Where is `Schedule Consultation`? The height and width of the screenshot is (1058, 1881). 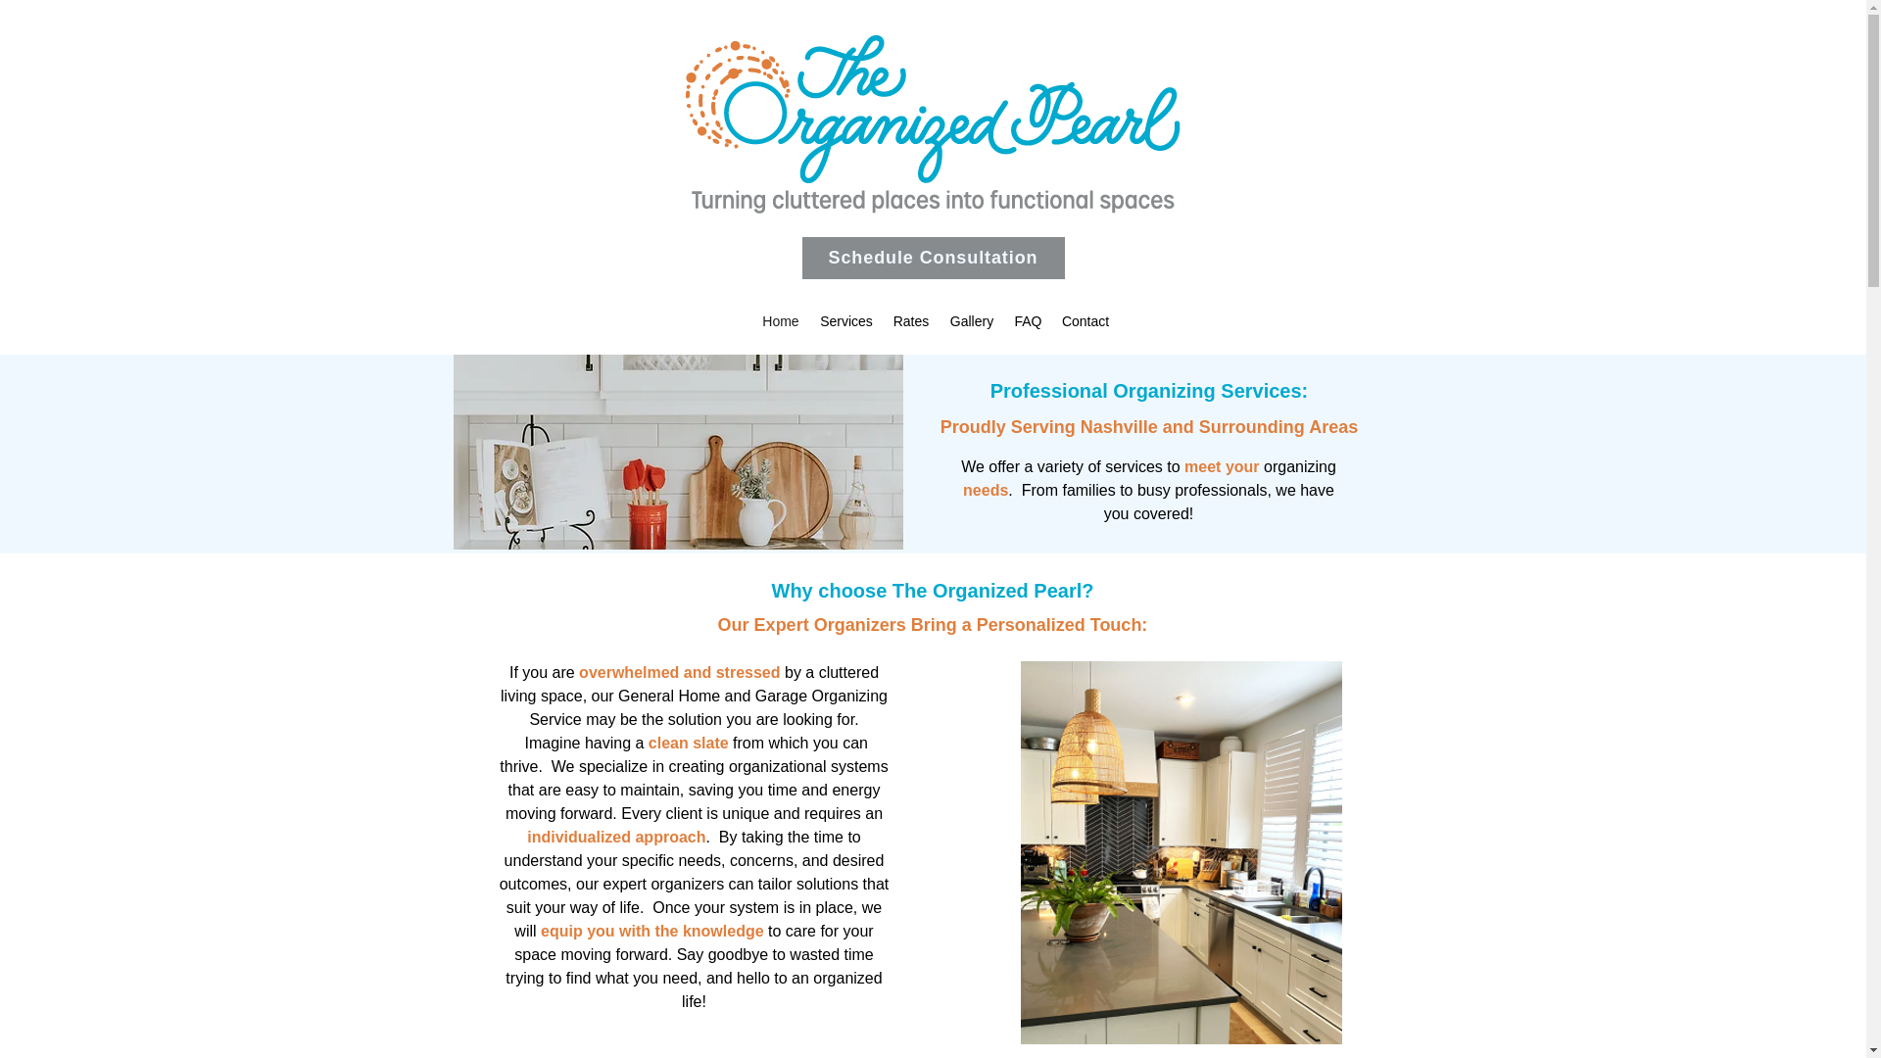 Schedule Consultation is located at coordinates (933, 258).